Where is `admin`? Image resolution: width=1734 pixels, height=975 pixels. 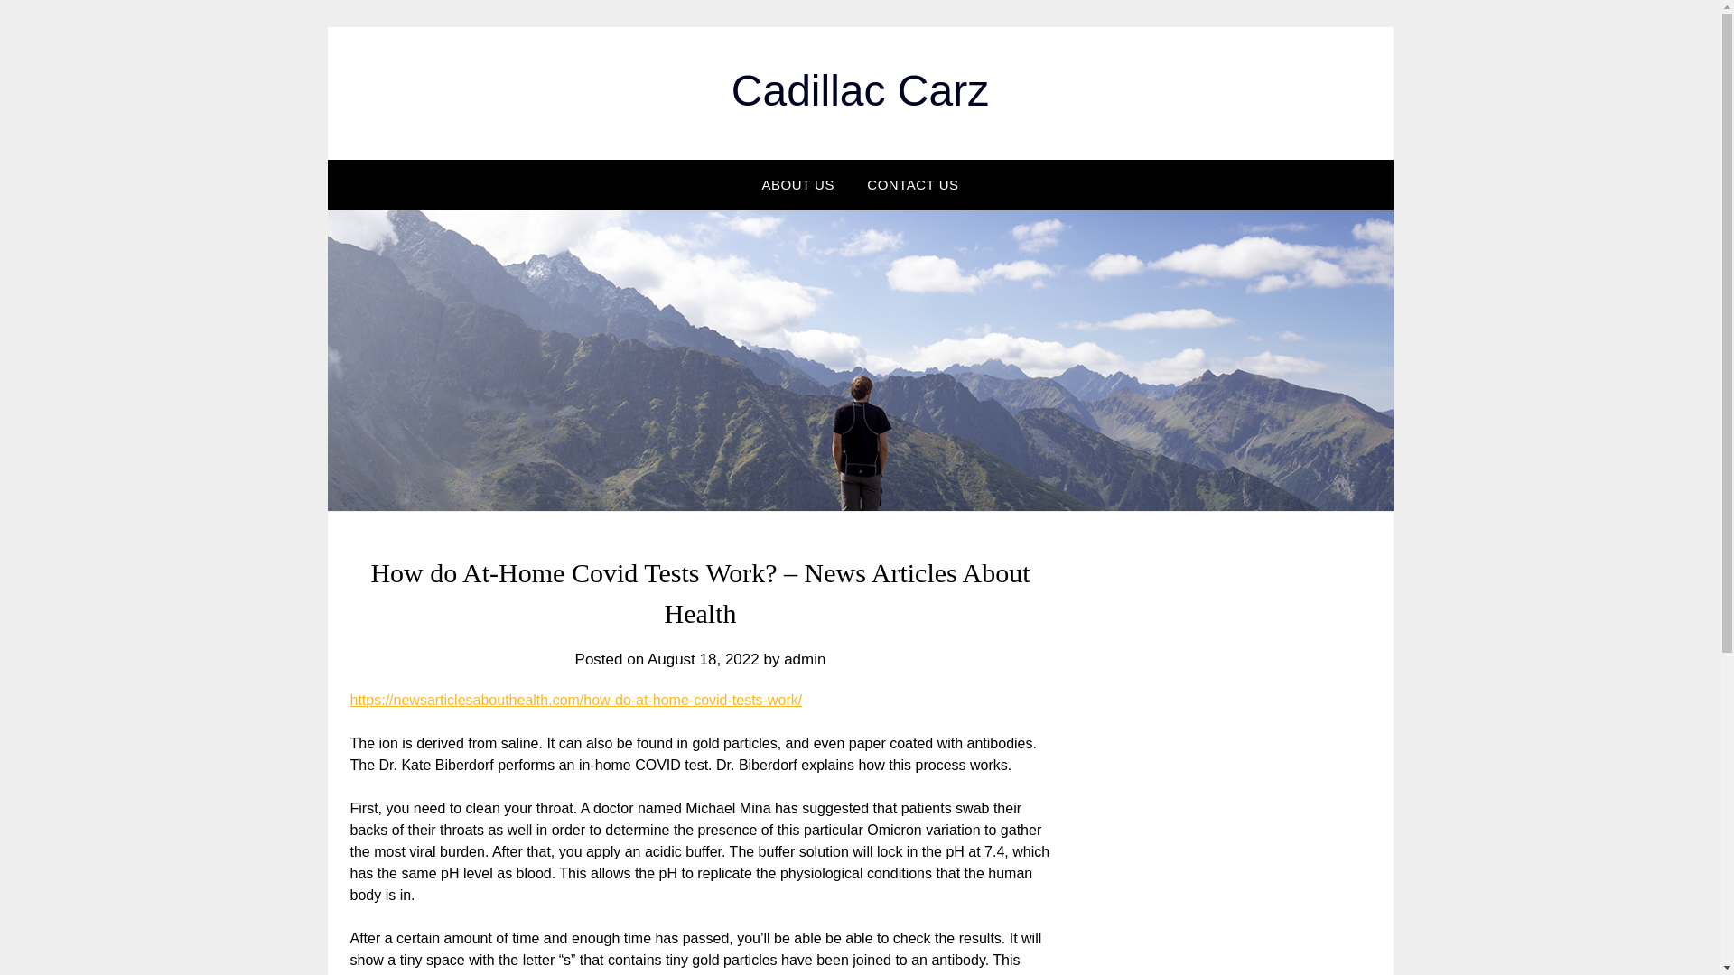
admin is located at coordinates (804, 659).